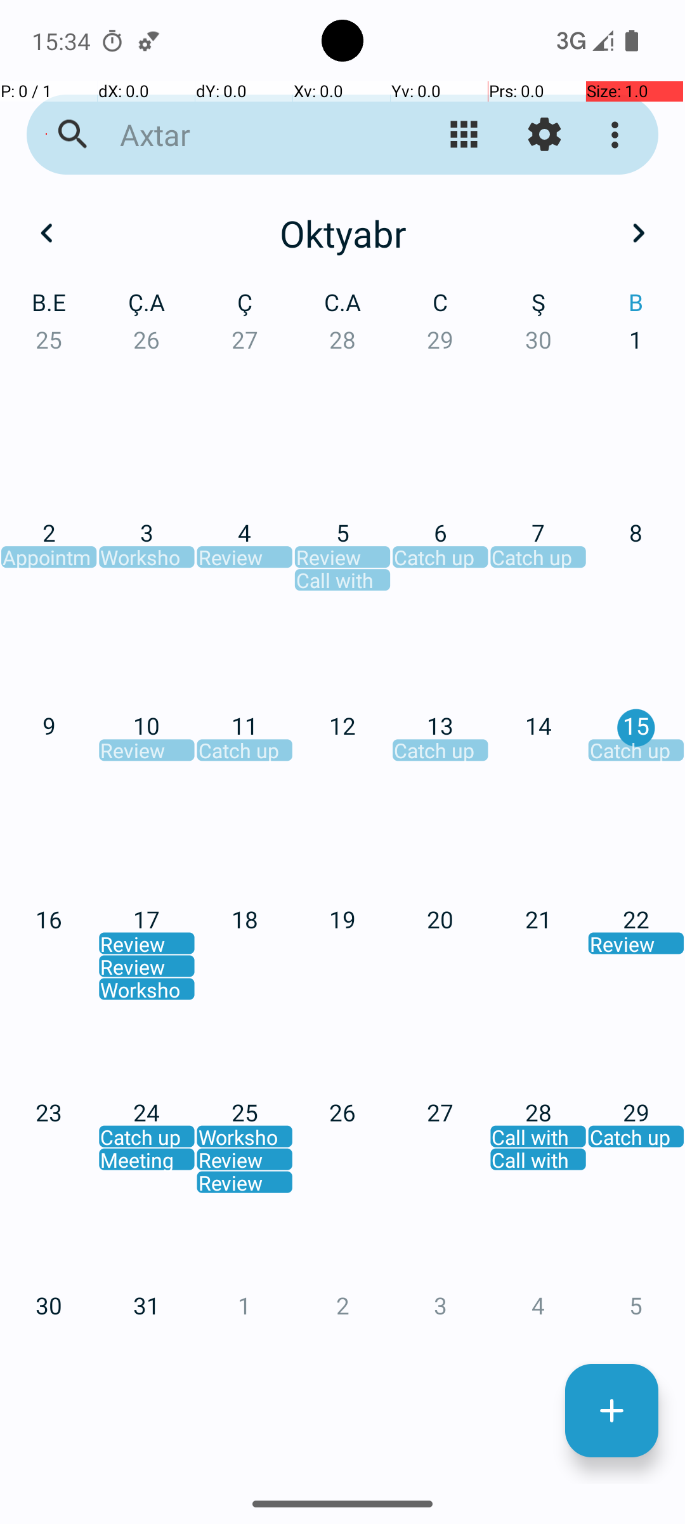 This screenshot has height=1524, width=685. What do you see at coordinates (611, 1411) in the screenshot?
I see `Yeni Hadisə` at bounding box center [611, 1411].